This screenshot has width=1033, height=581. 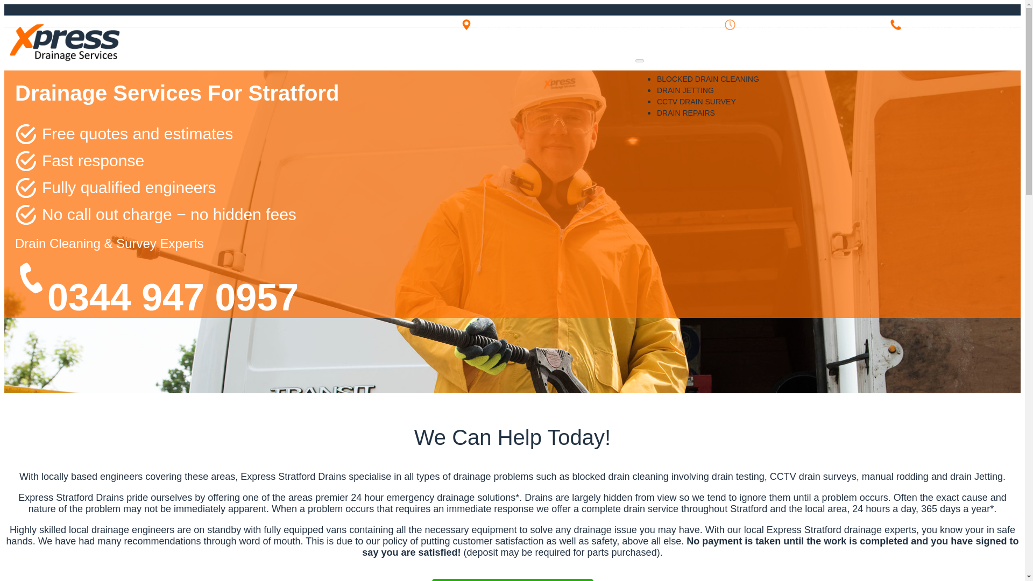 I want to click on Toggle navigation, so click(x=639, y=60).